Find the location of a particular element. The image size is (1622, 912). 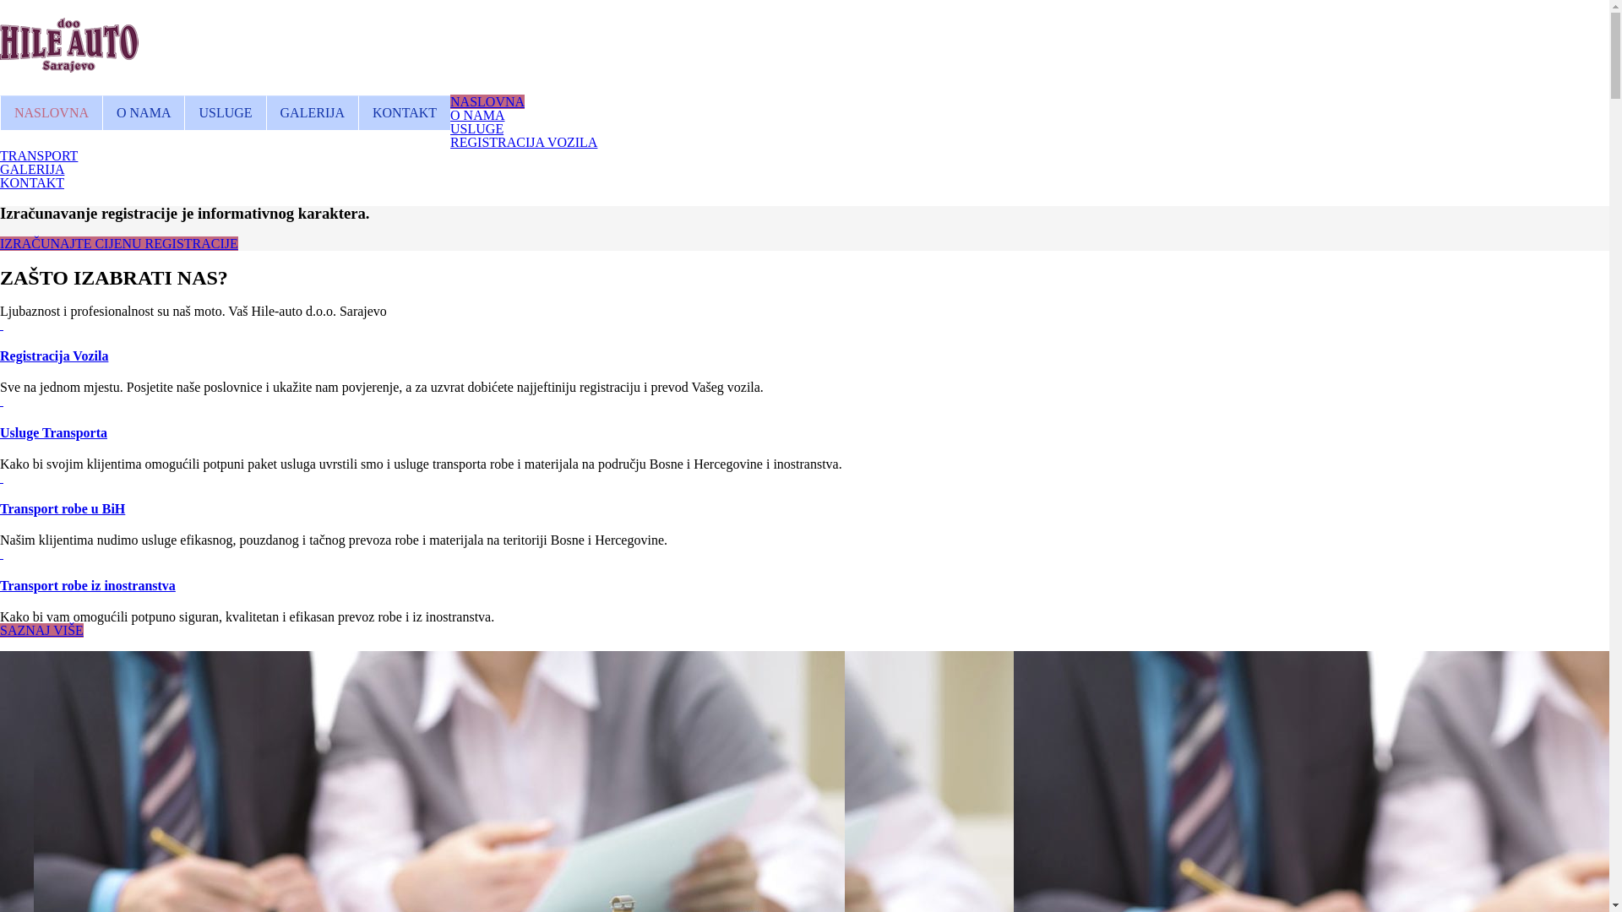

TRANSPORT is located at coordinates (39, 155).